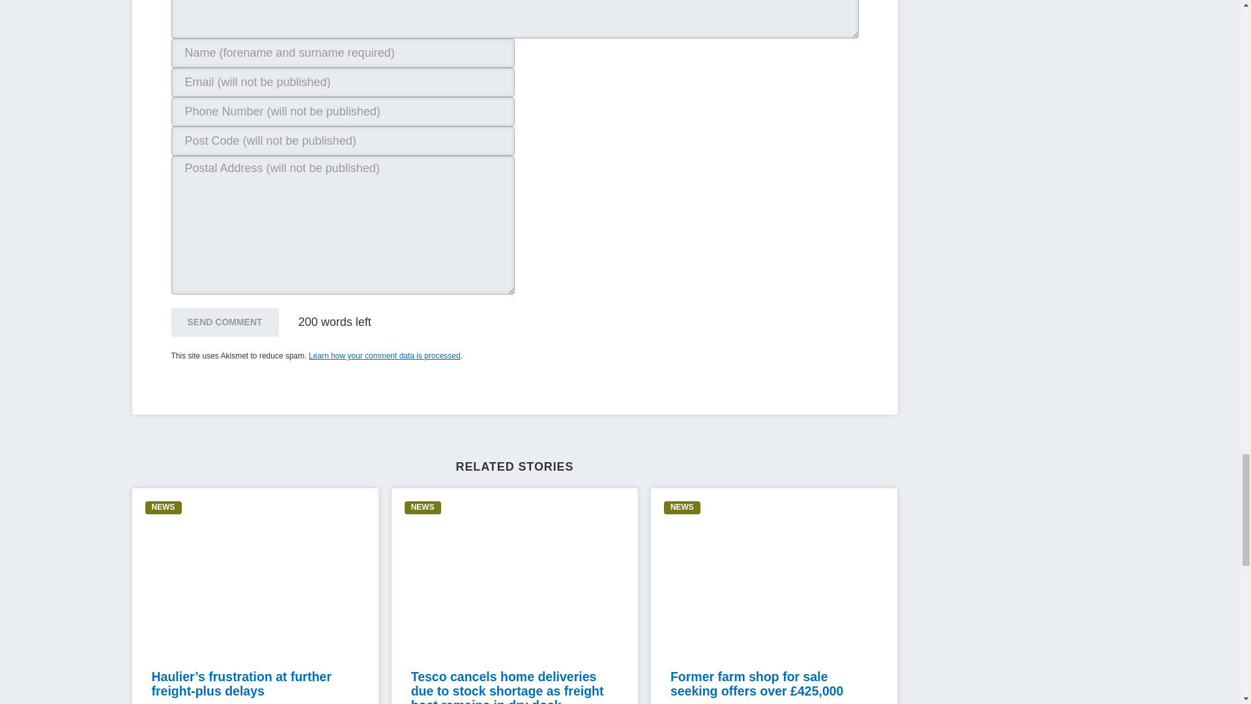 This screenshot has height=704, width=1251. Describe the element at coordinates (224, 322) in the screenshot. I see `SEND COMMENT` at that location.